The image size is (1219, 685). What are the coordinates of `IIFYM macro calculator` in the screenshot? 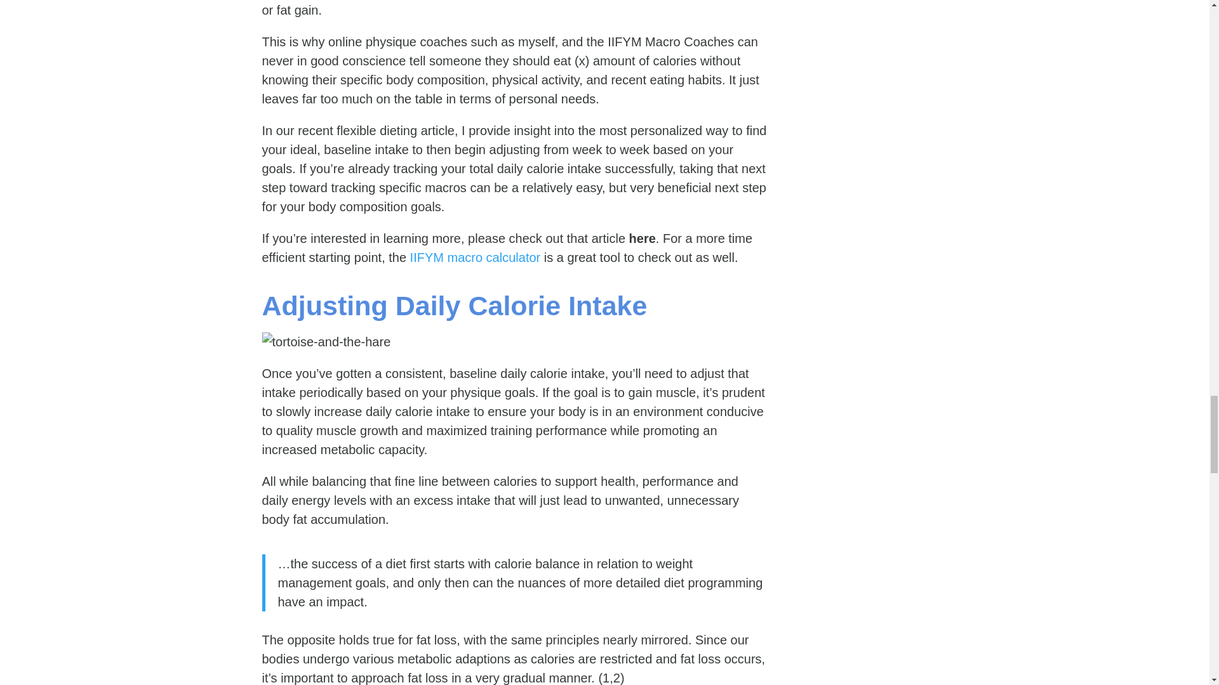 It's located at (475, 258).